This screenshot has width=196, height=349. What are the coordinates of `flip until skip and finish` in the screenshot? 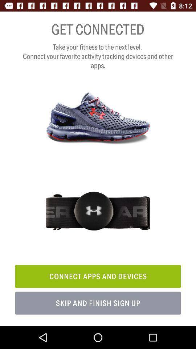 It's located at (98, 303).